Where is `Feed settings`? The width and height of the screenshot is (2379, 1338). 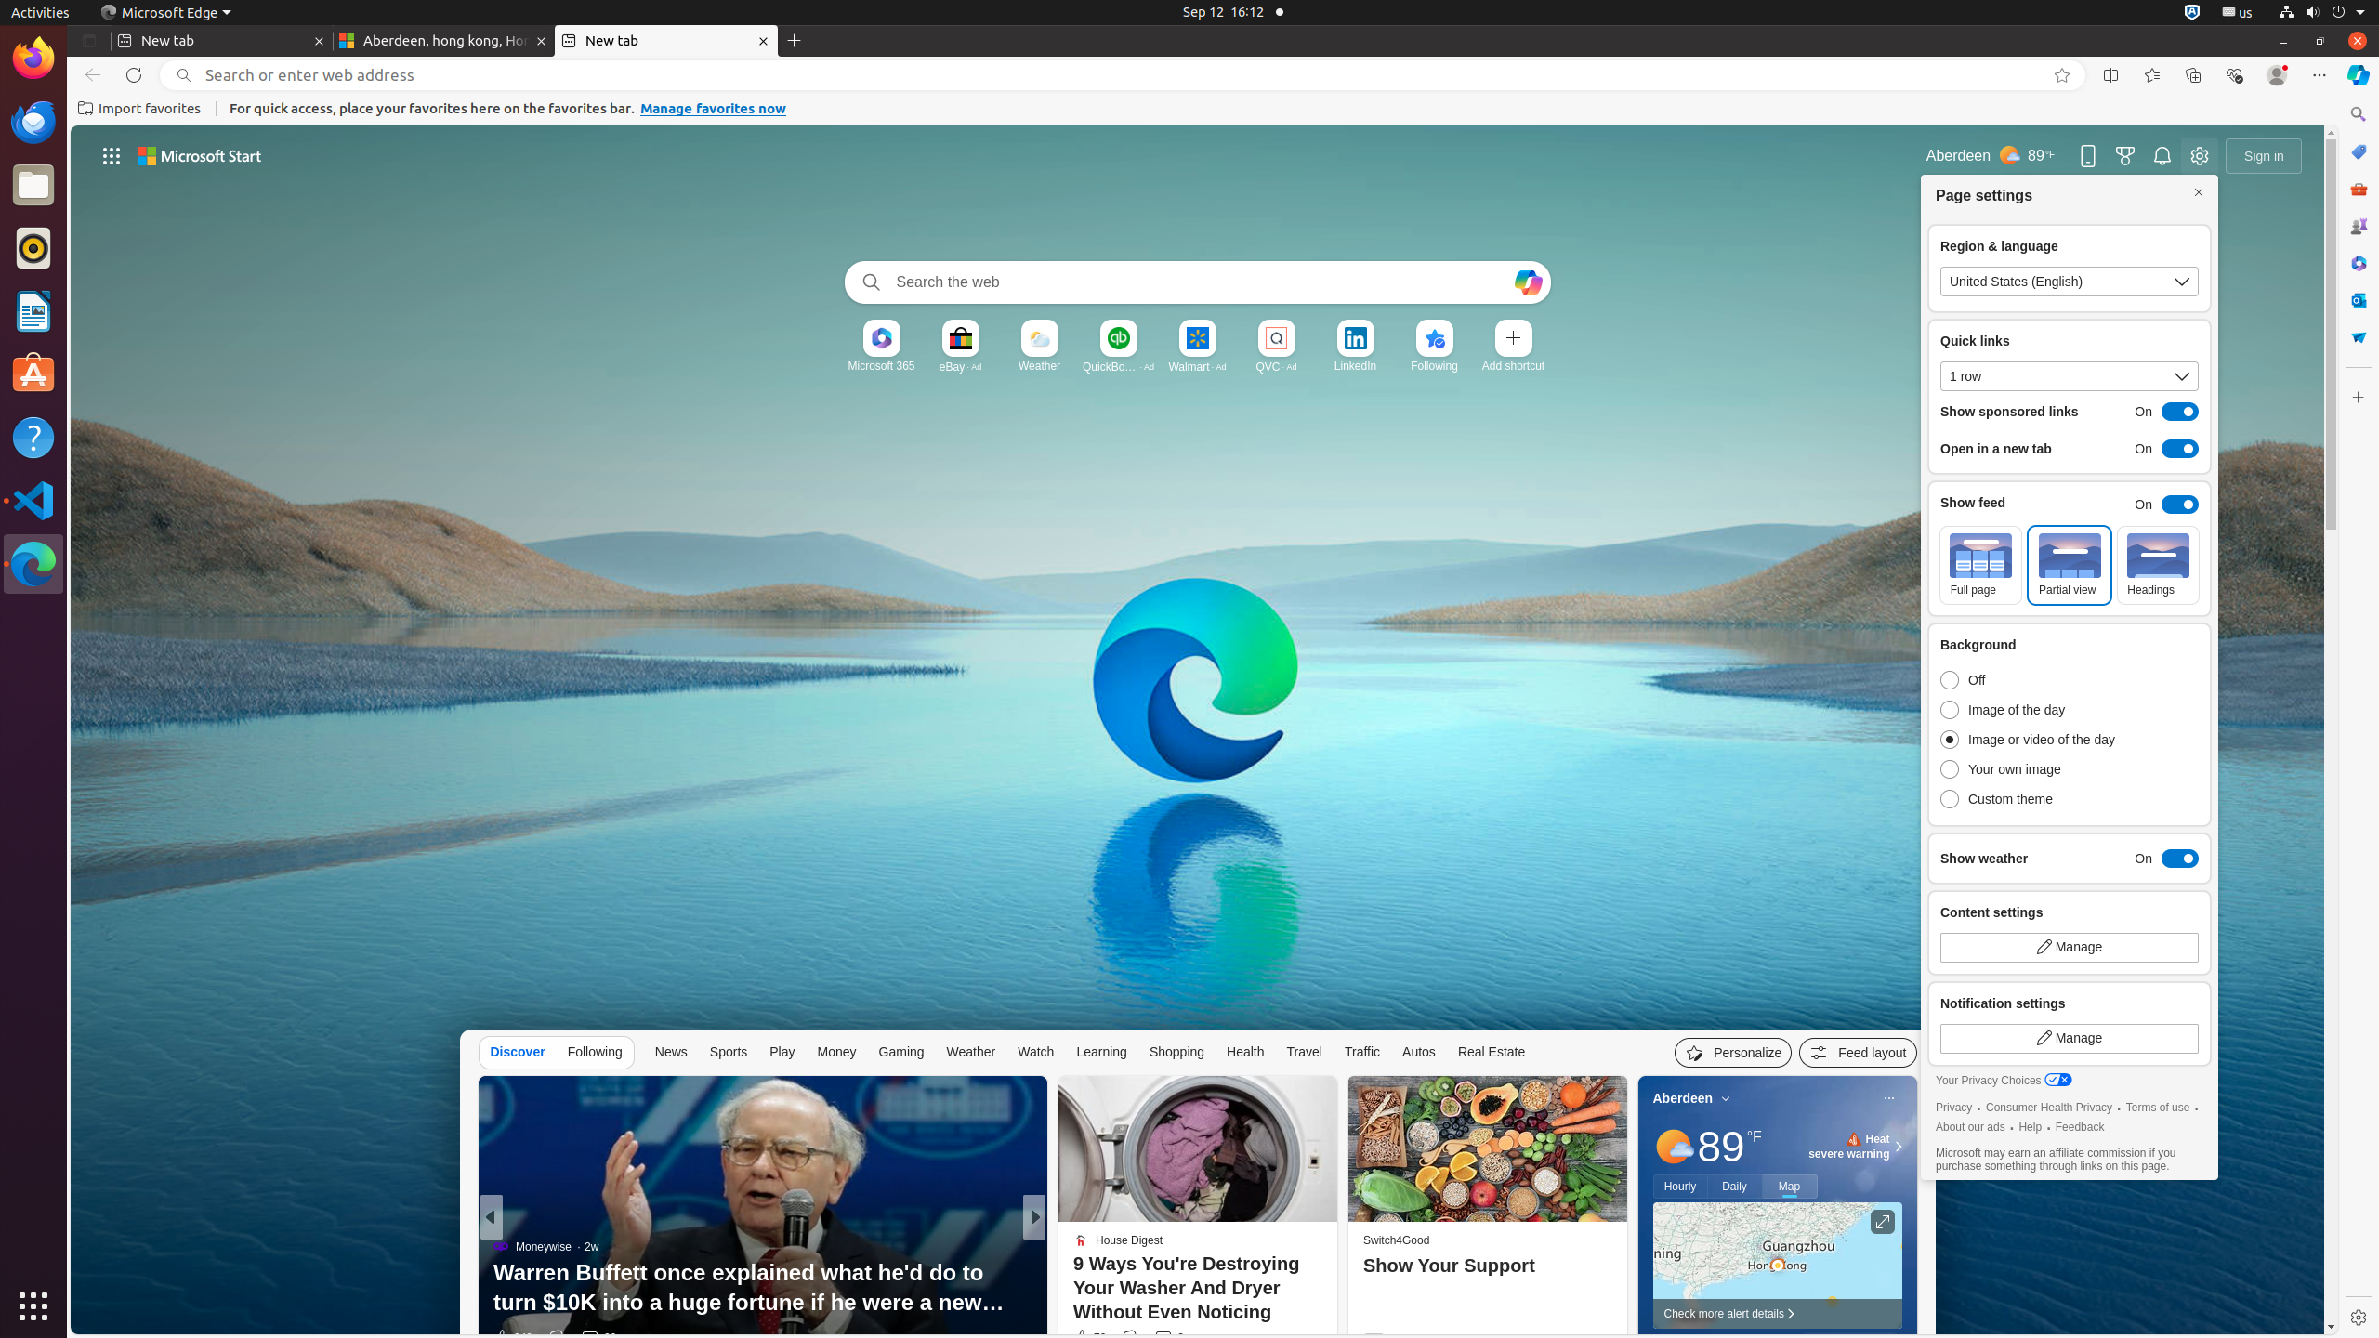
Feed settings is located at coordinates (1859, 1053).